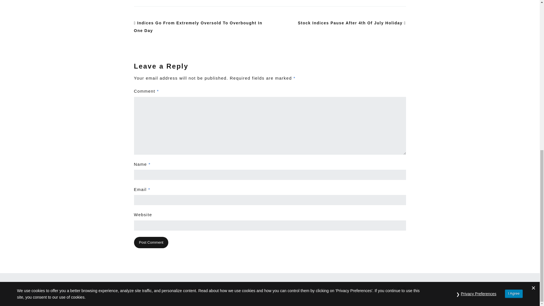 This screenshot has height=306, width=544. I want to click on Privacy Preferences, so click(479, 2).